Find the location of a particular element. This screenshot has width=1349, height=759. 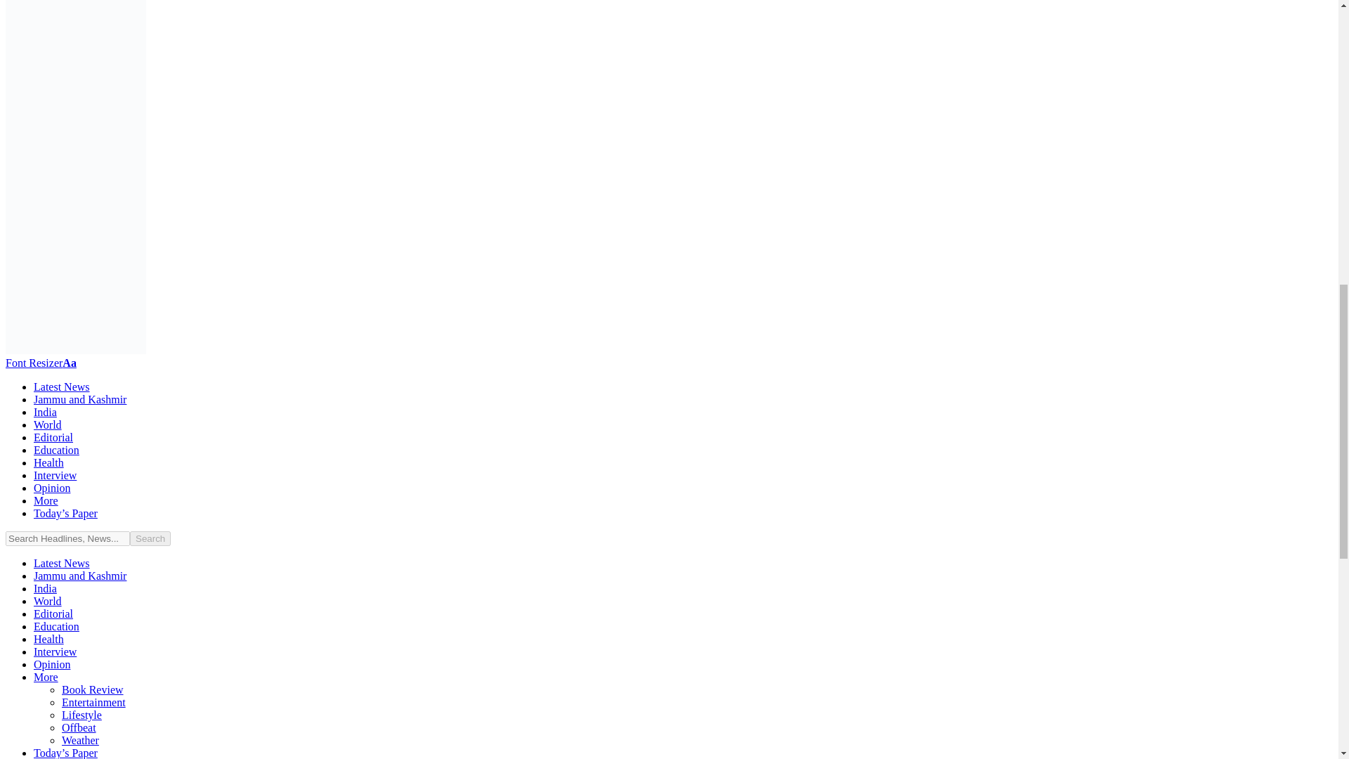

Font ResizerAa is located at coordinates (41, 363).